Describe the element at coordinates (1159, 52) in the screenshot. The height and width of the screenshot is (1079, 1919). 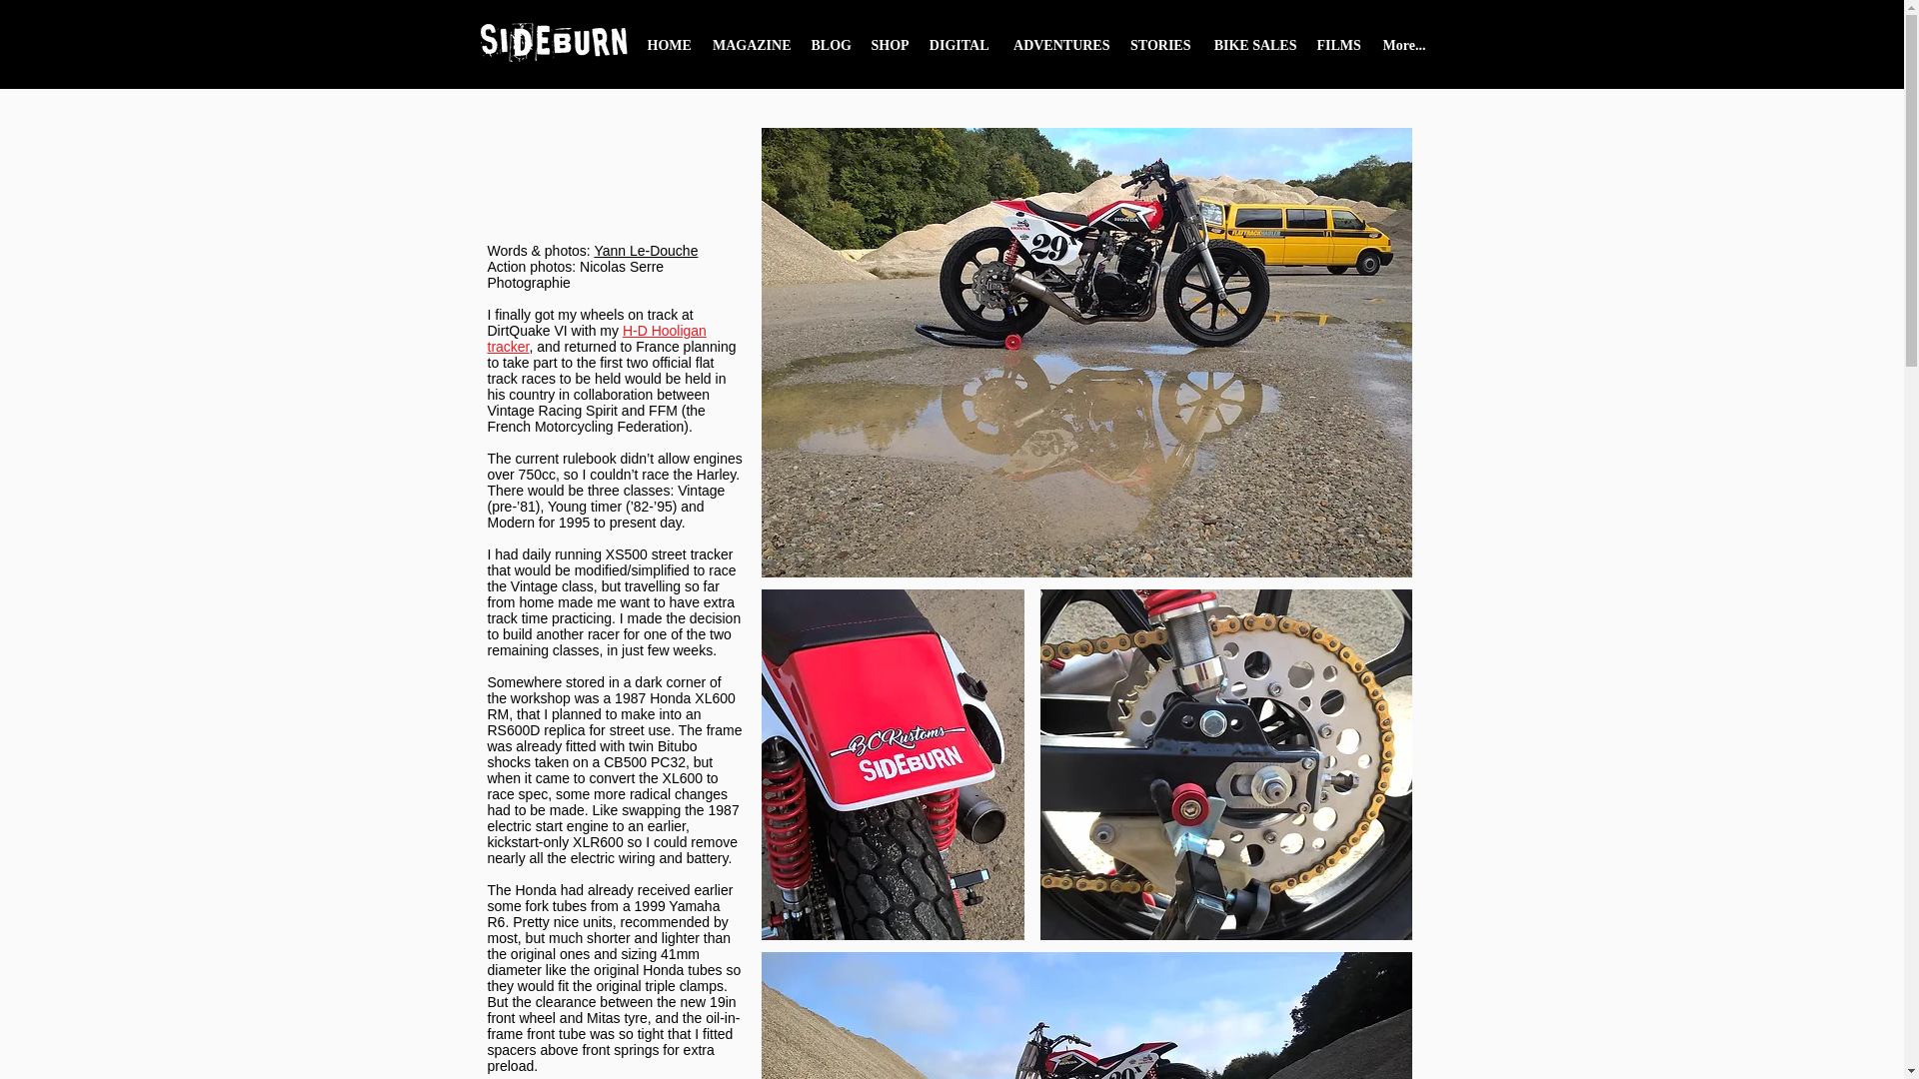
I see `STORIES` at that location.